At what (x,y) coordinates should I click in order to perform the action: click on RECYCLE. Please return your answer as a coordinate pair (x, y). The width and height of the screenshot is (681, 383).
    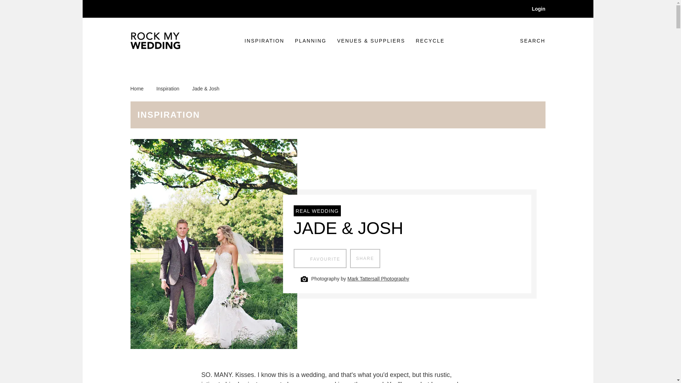
    Looking at the image, I should click on (430, 41).